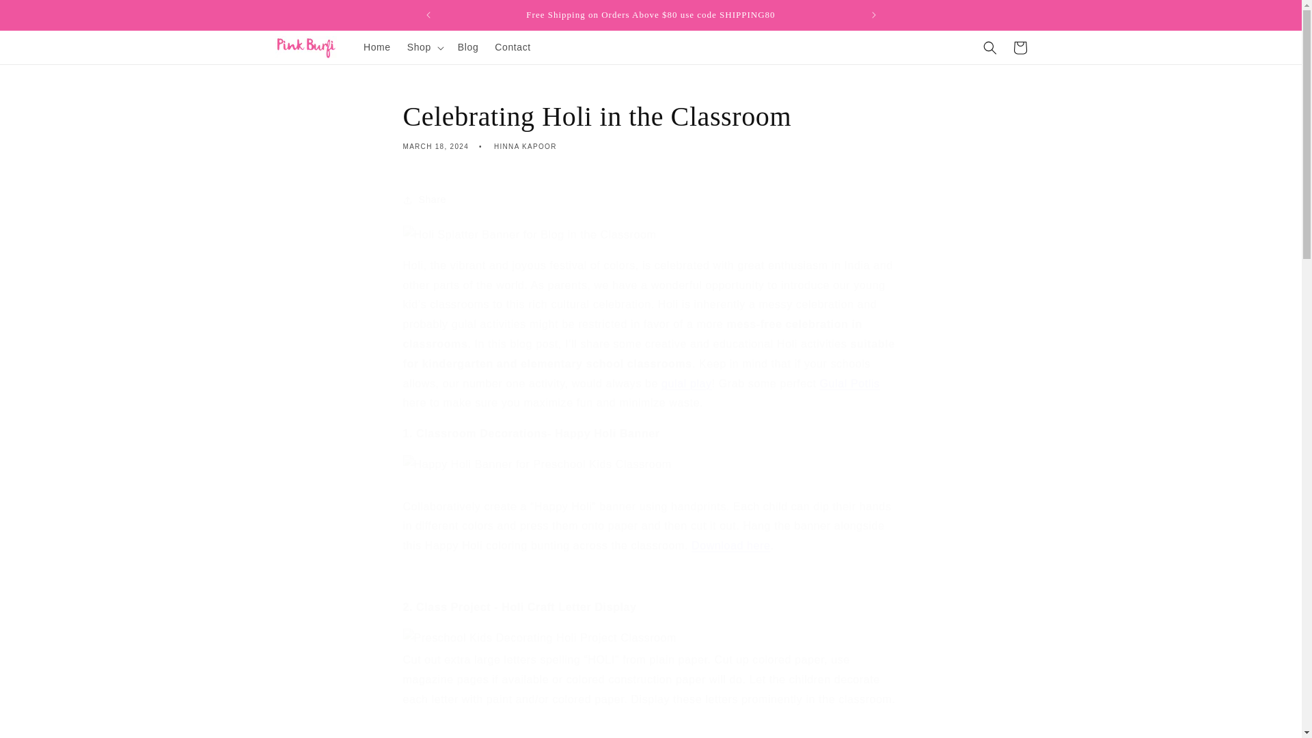  What do you see at coordinates (686, 383) in the screenshot?
I see `gulal play` at bounding box center [686, 383].